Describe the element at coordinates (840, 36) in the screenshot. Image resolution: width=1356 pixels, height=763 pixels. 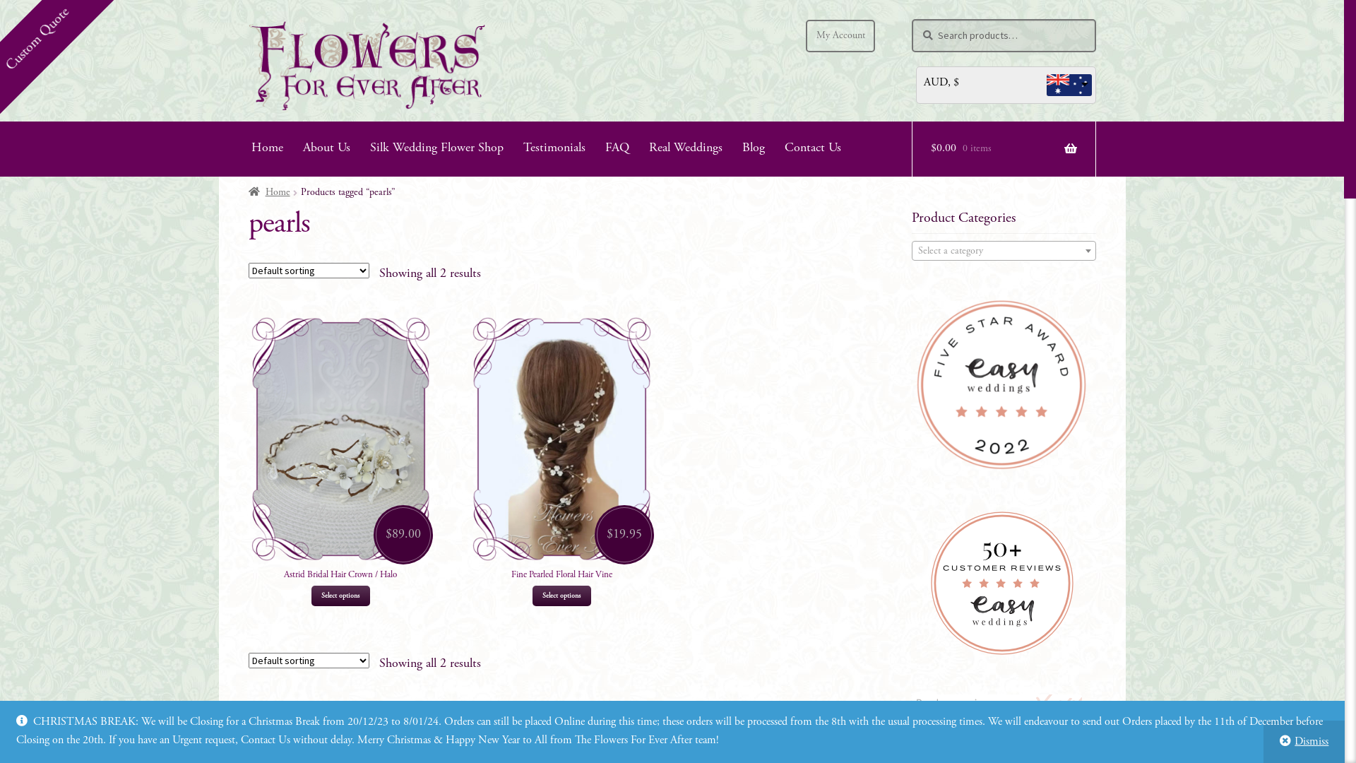
I see `My Account` at that location.